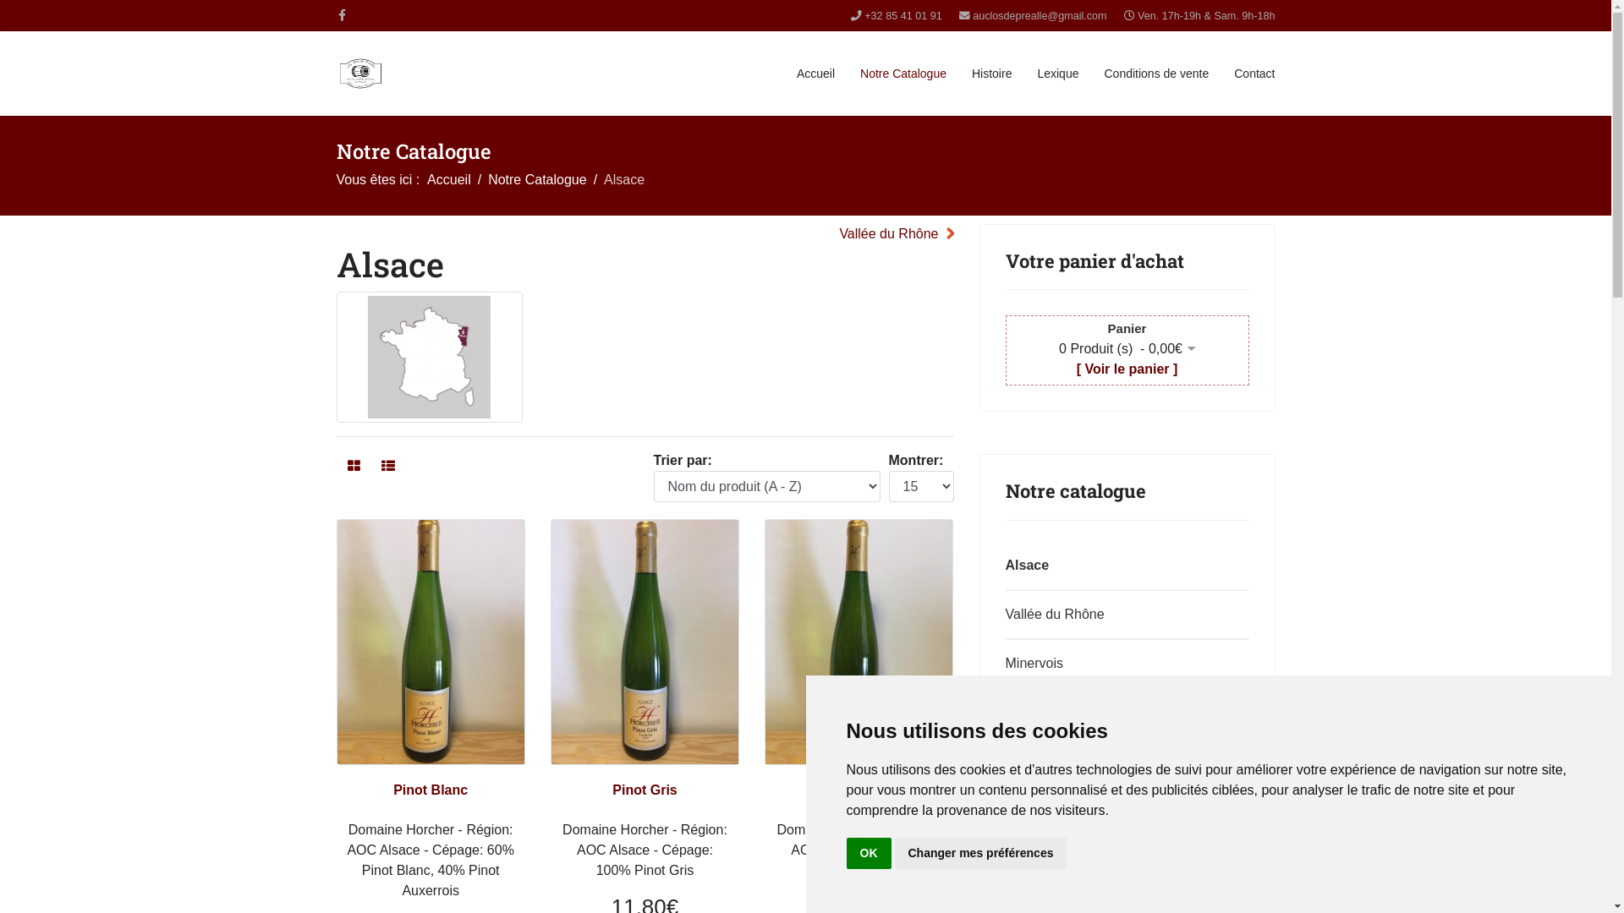 This screenshot has width=1624, height=913. Describe the element at coordinates (431, 790) in the screenshot. I see `Pinot Blanc` at that location.